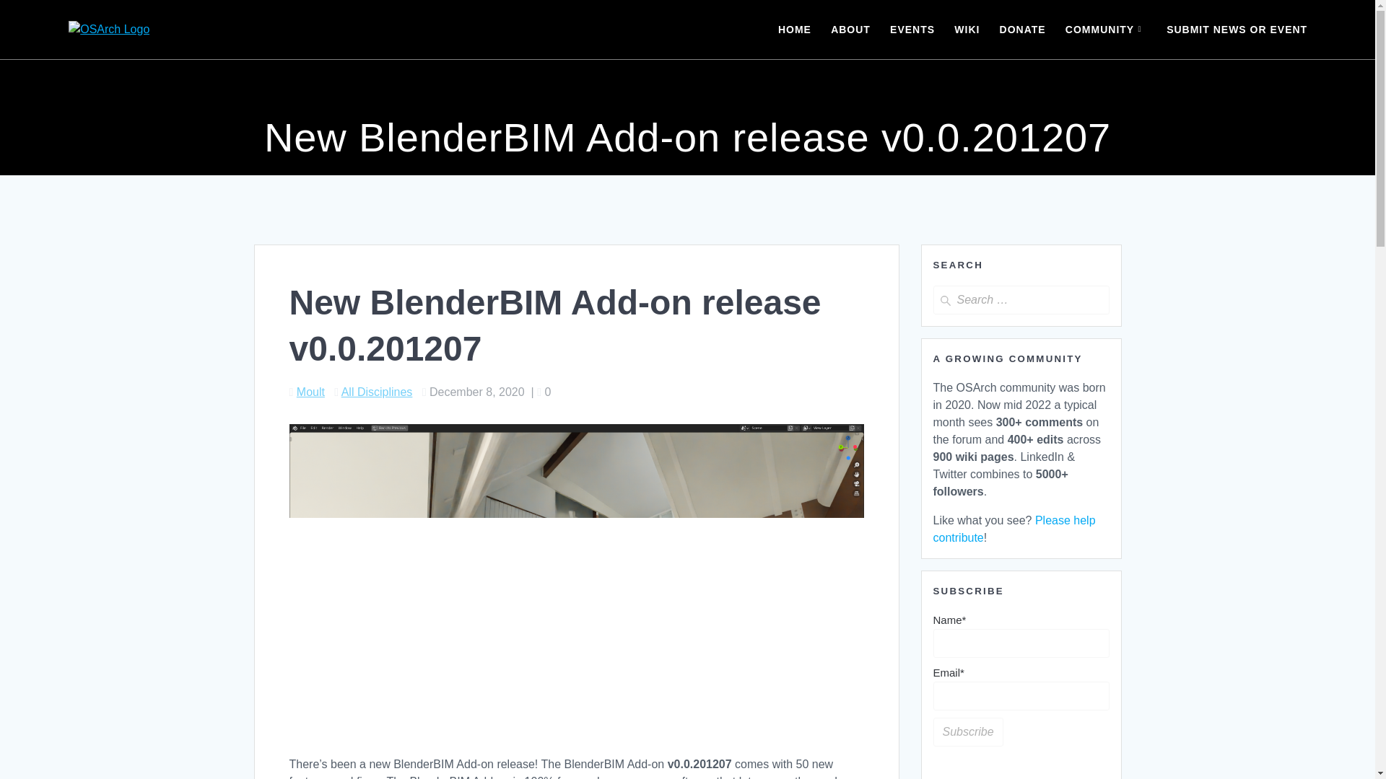 The width and height of the screenshot is (1386, 779). What do you see at coordinates (1237, 29) in the screenshot?
I see `SUBMIT NEWS OR EVENT` at bounding box center [1237, 29].